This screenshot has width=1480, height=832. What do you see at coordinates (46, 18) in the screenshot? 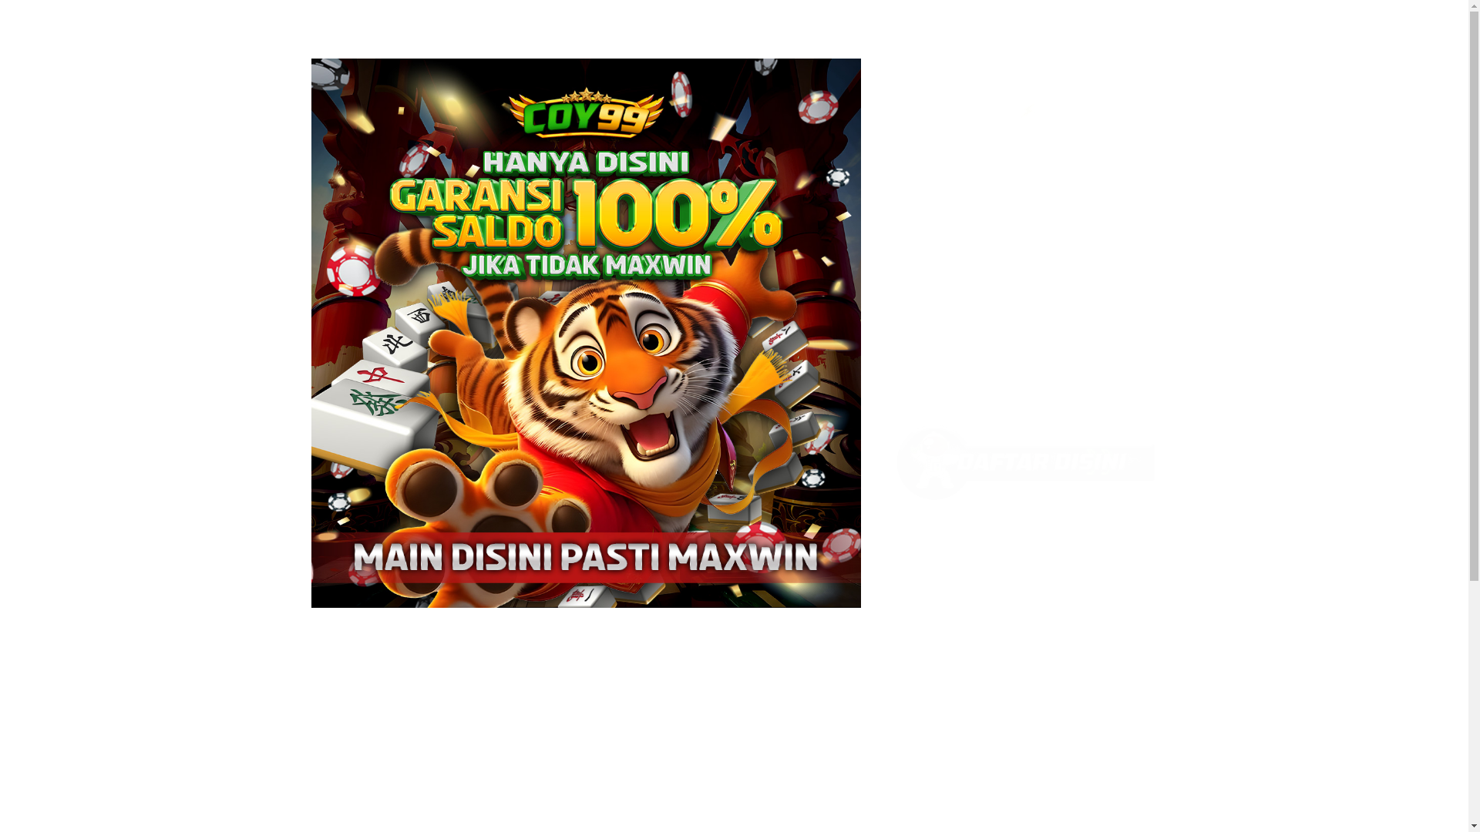
I see `Skip to content` at bounding box center [46, 18].